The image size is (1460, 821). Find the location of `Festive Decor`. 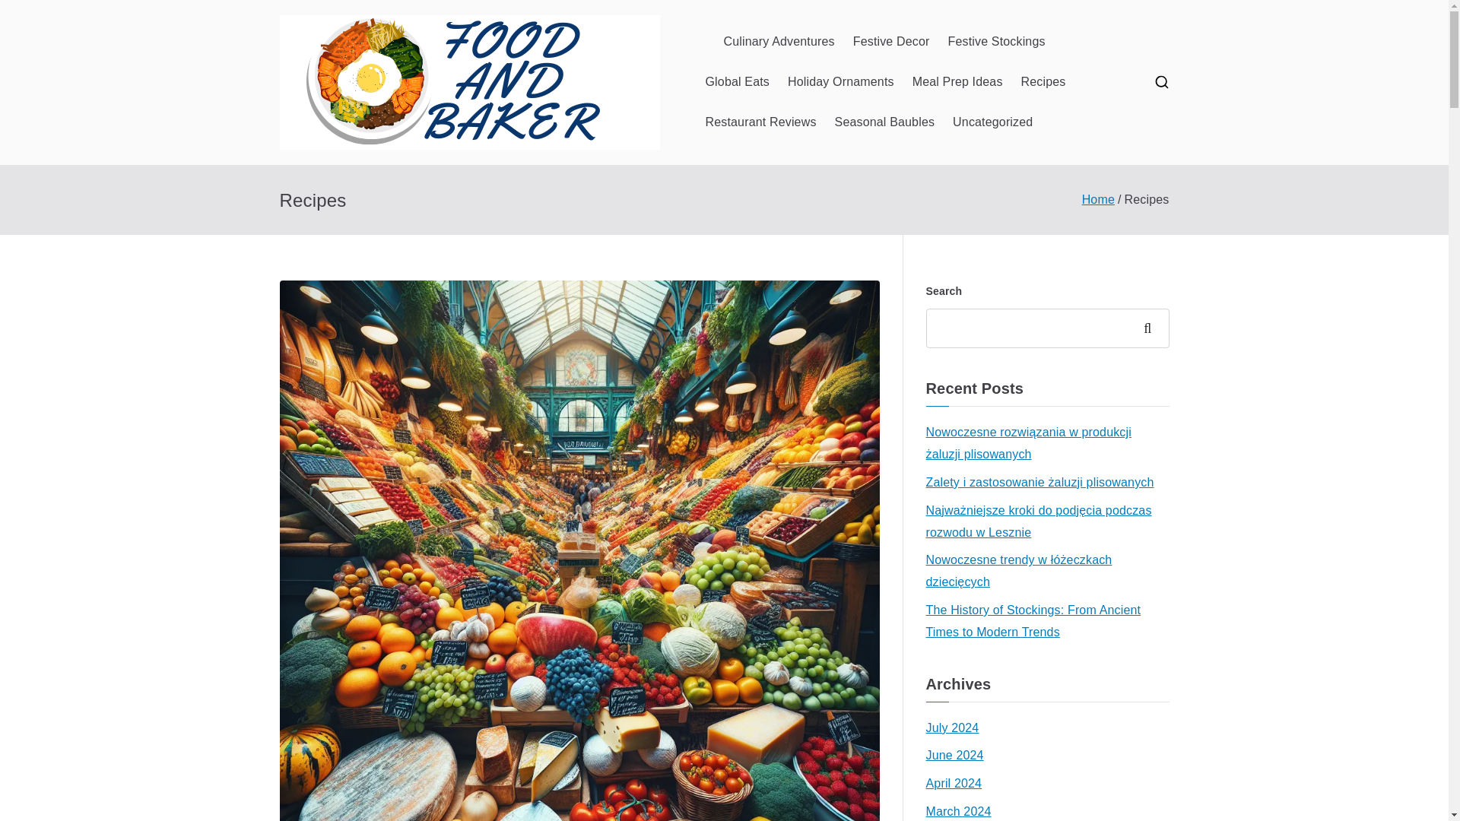

Festive Decor is located at coordinates (891, 43).